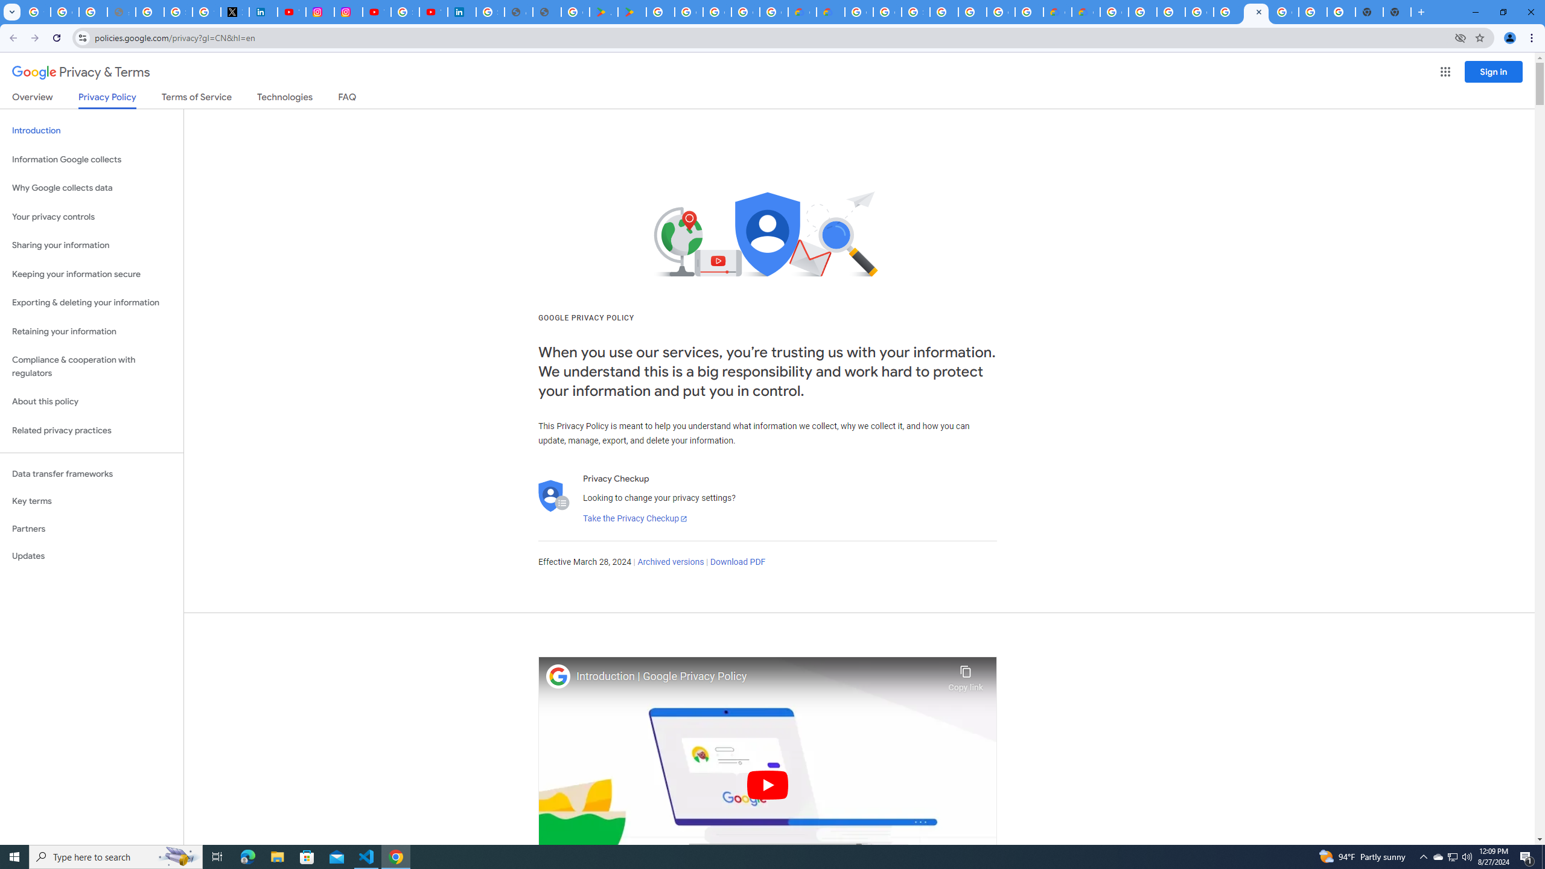 The width and height of the screenshot is (1545, 869). What do you see at coordinates (92, 529) in the screenshot?
I see `Partners` at bounding box center [92, 529].